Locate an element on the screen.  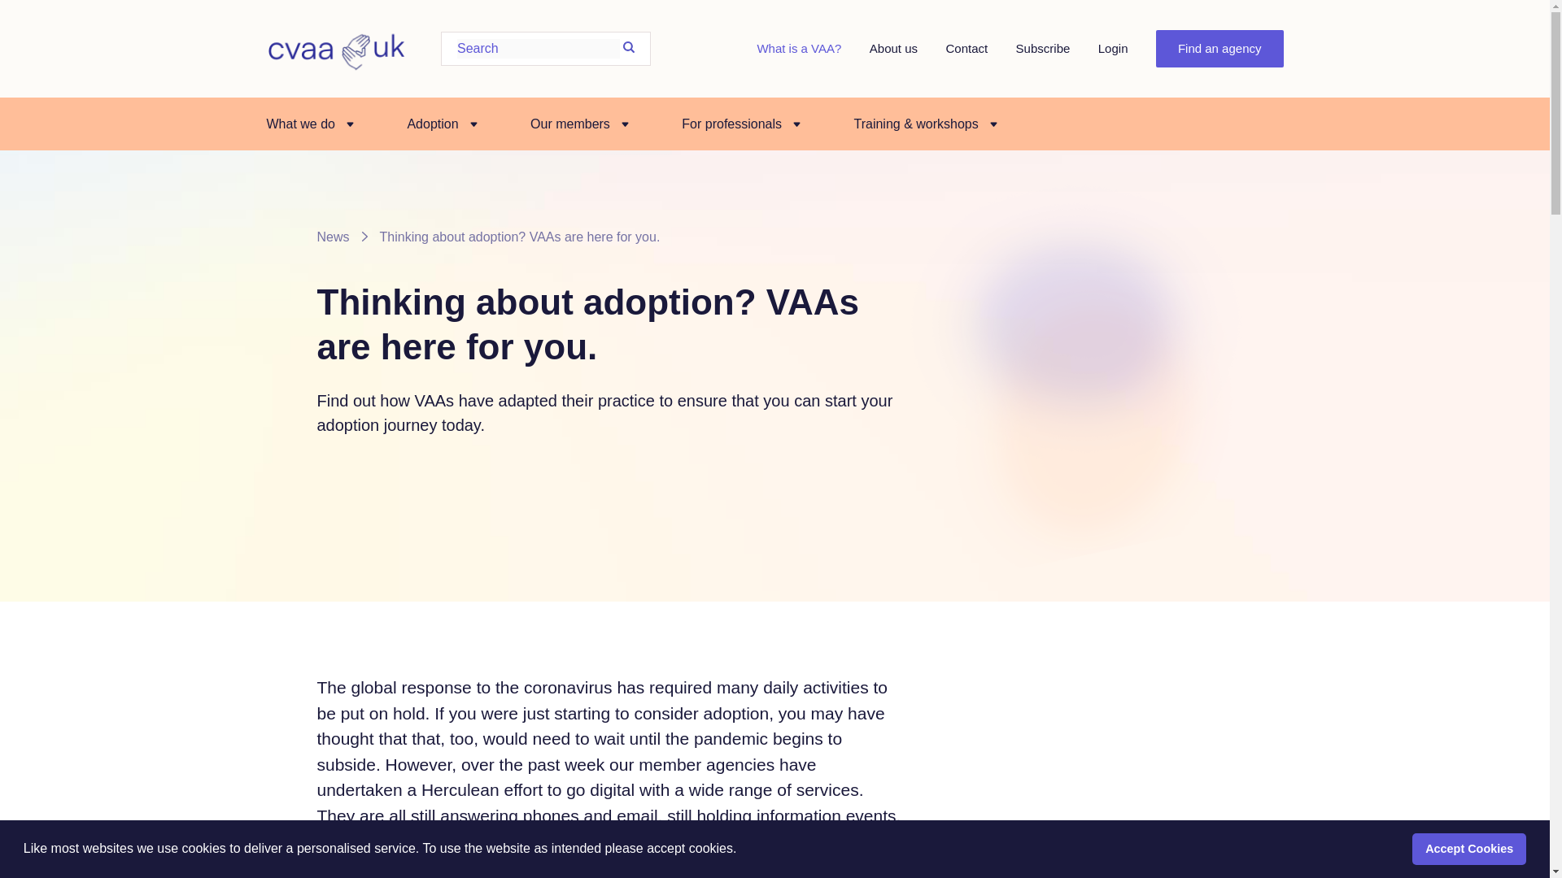
Subscribe is located at coordinates (1043, 48).